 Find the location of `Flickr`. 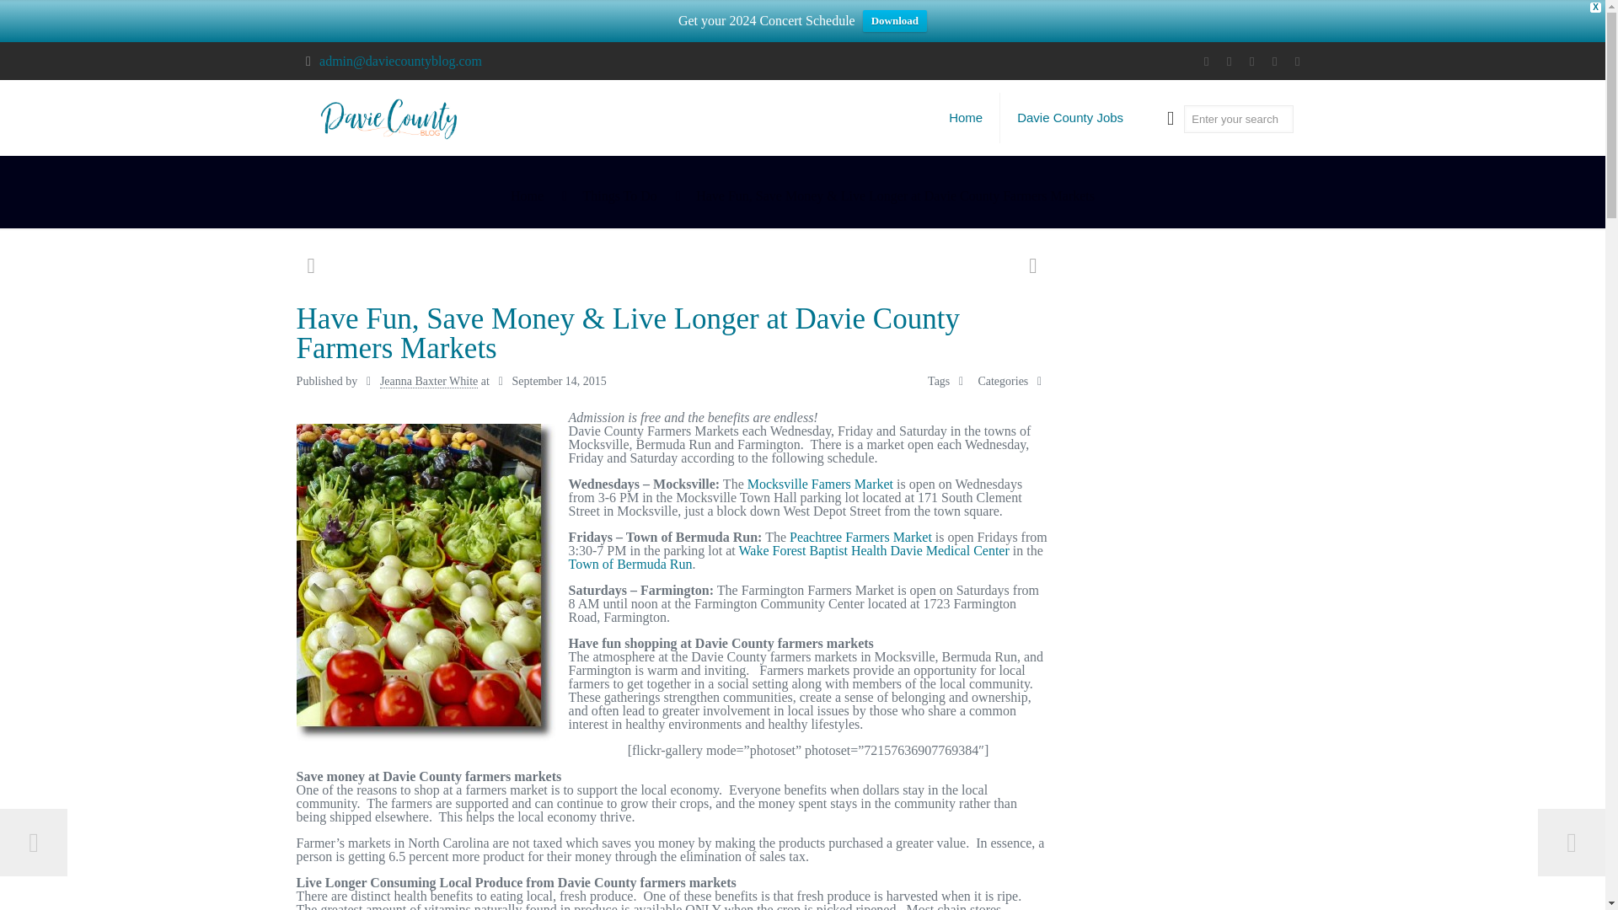

Flickr is located at coordinates (1251, 61).